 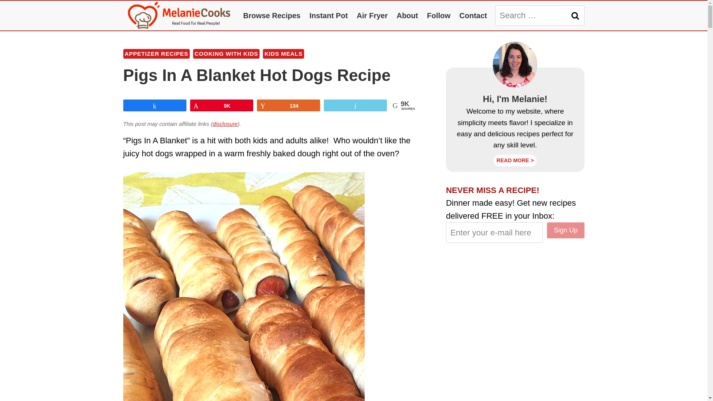 What do you see at coordinates (284, 53) in the screenshot?
I see `KIDS MEALS` at bounding box center [284, 53].